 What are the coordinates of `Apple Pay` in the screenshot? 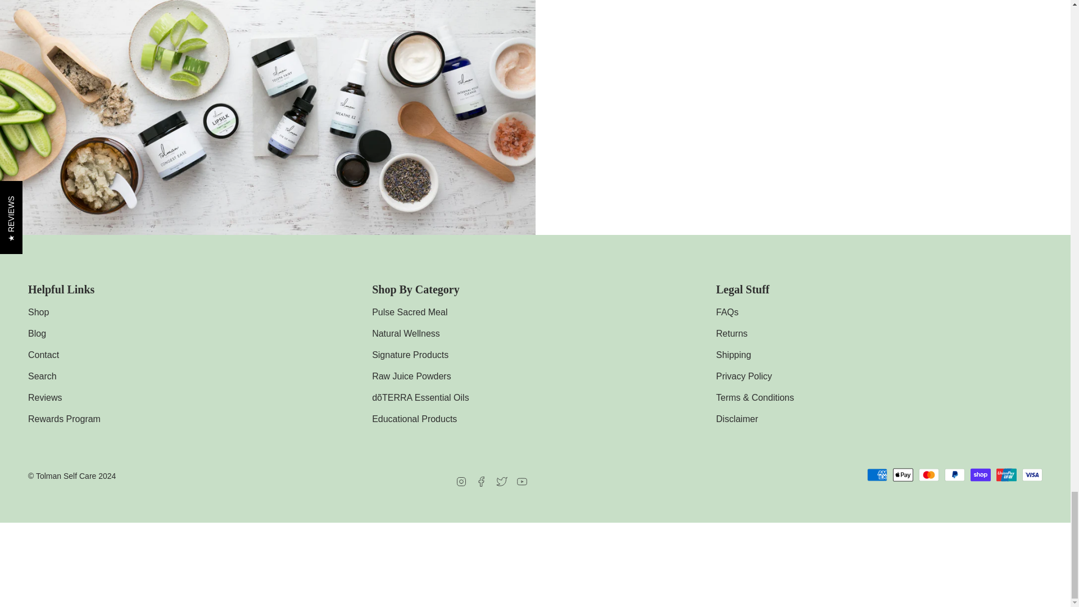 It's located at (903, 474).